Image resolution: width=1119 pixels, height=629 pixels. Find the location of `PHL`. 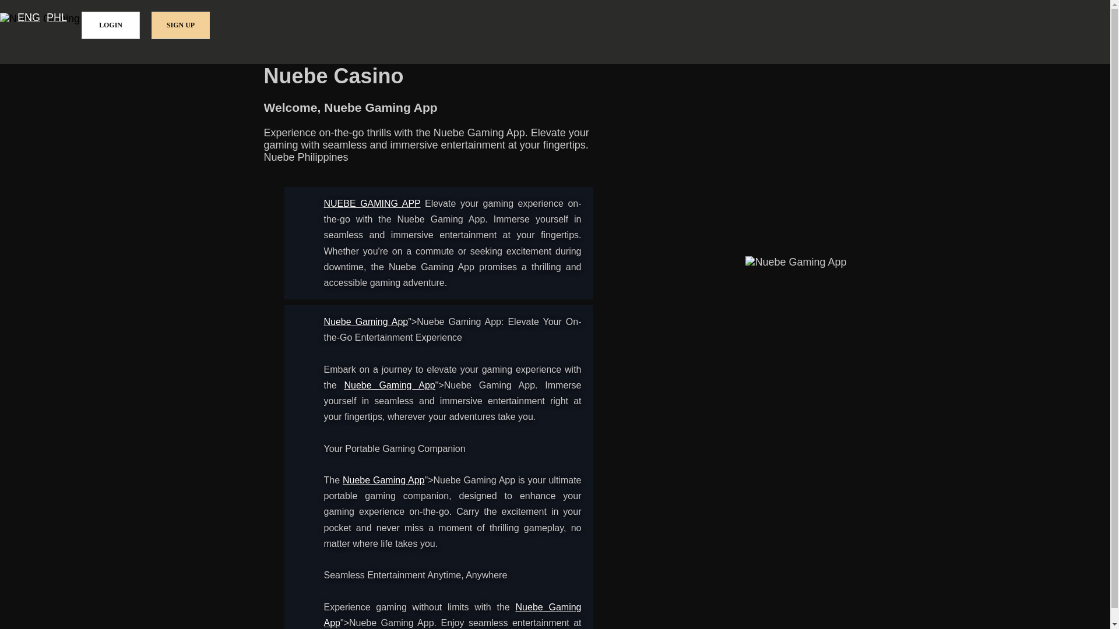

PHL is located at coordinates (57, 17).